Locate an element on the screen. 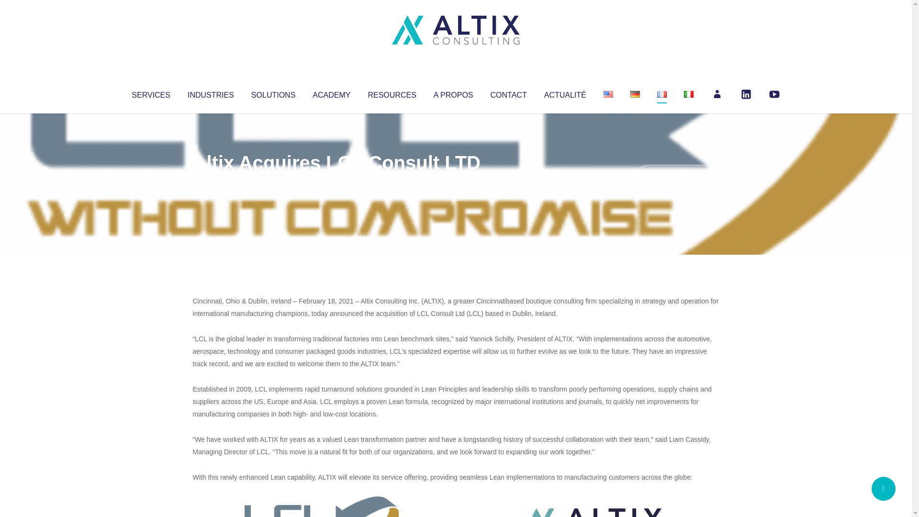  ACADEMY is located at coordinates (331, 93).